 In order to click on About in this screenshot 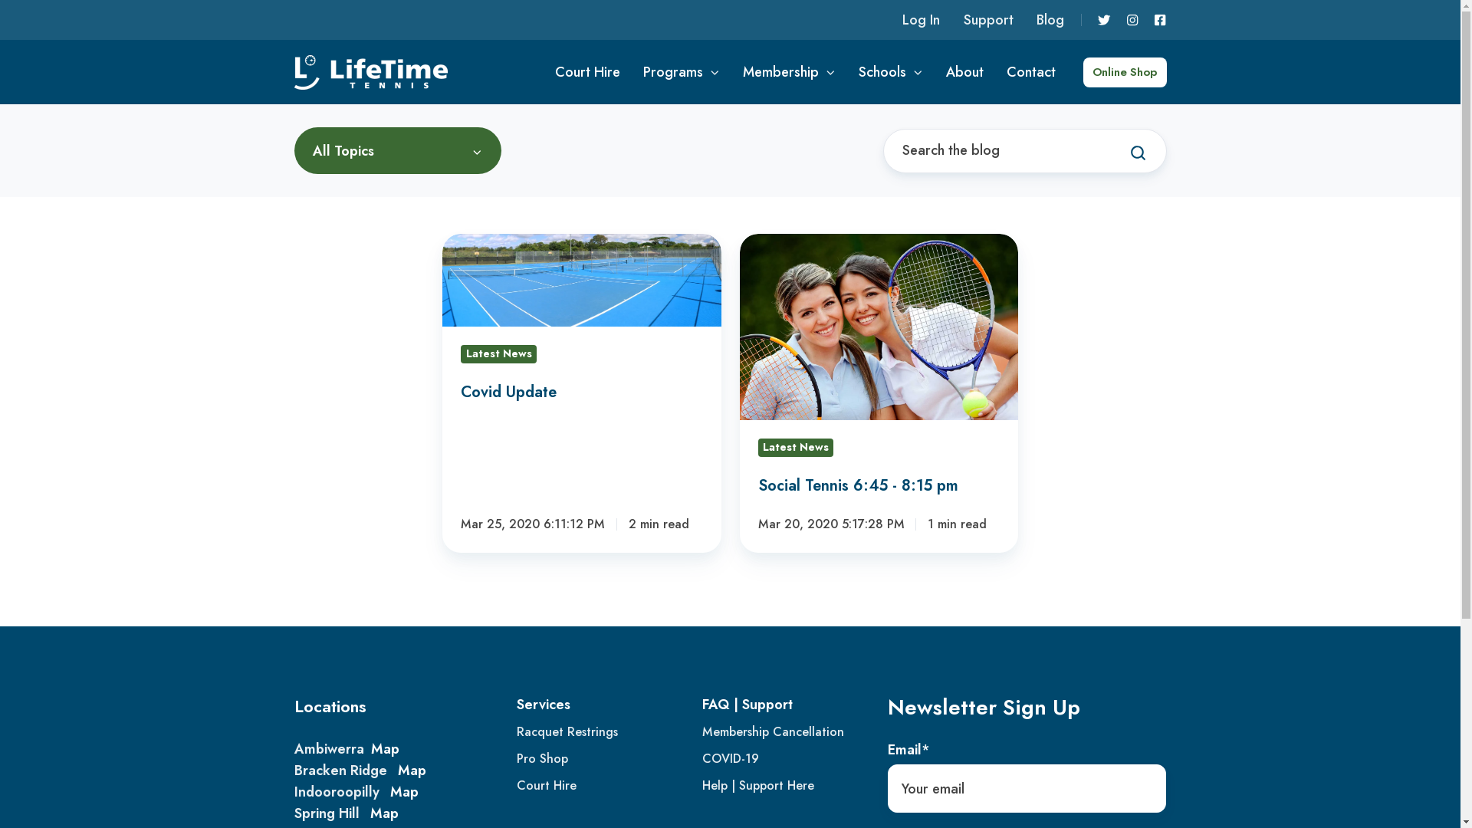, I will do `click(964, 72)`.